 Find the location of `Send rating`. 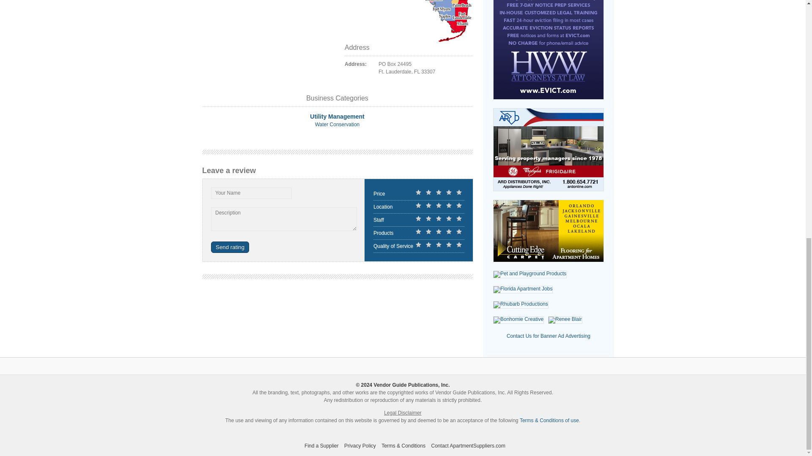

Send rating is located at coordinates (230, 247).